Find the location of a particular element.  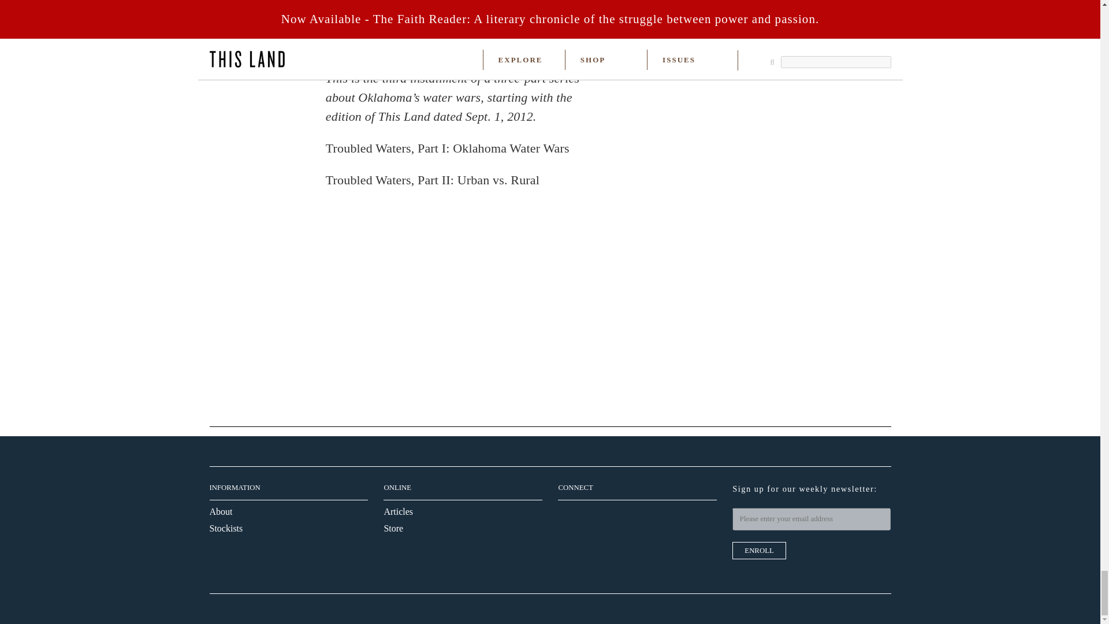

Enroll is located at coordinates (758, 550).